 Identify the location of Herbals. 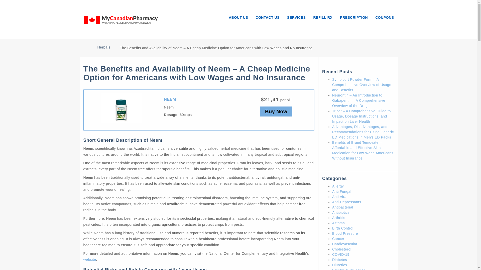
(103, 47).